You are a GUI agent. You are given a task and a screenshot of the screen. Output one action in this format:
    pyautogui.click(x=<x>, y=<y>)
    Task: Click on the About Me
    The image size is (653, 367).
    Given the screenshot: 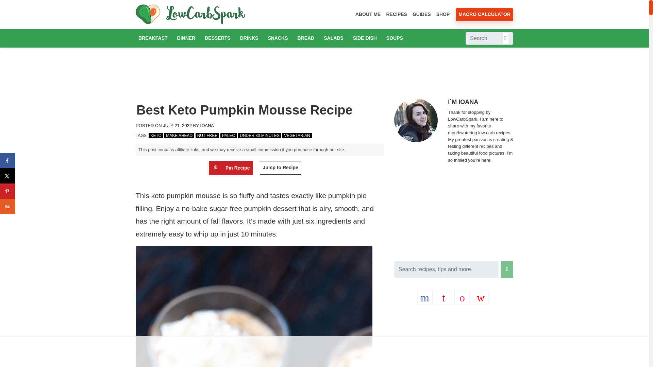 What is the action you would take?
    pyautogui.click(x=368, y=14)
    